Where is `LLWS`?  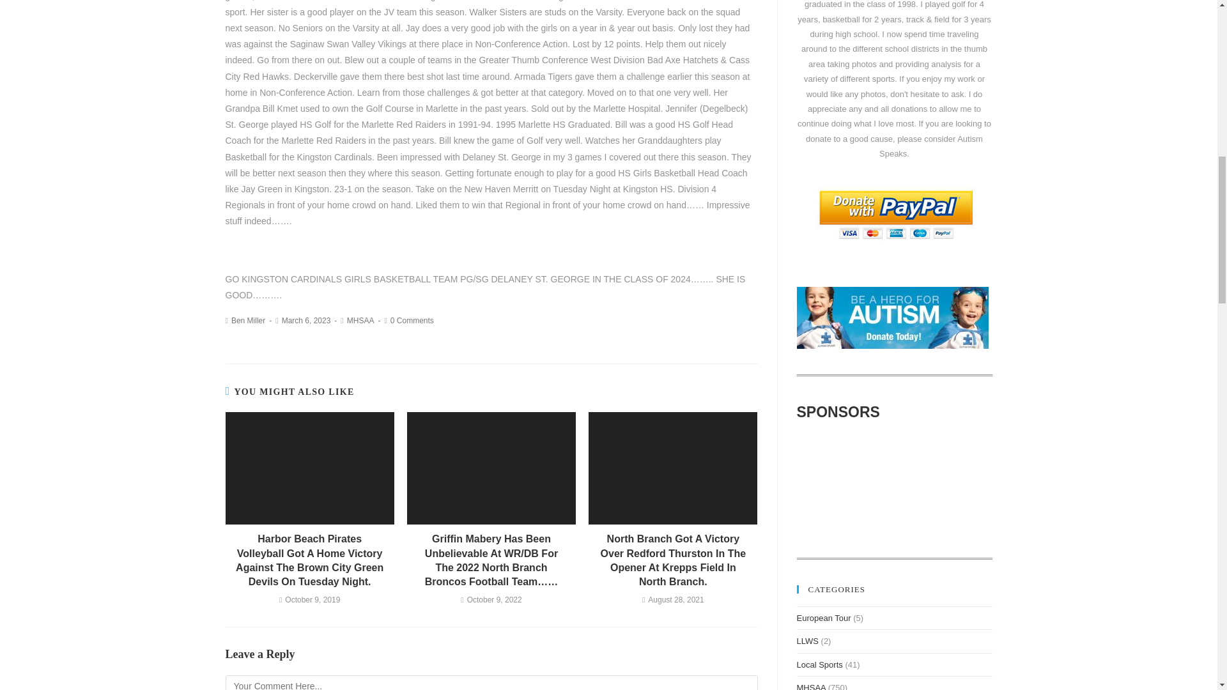
LLWS is located at coordinates (807, 640).